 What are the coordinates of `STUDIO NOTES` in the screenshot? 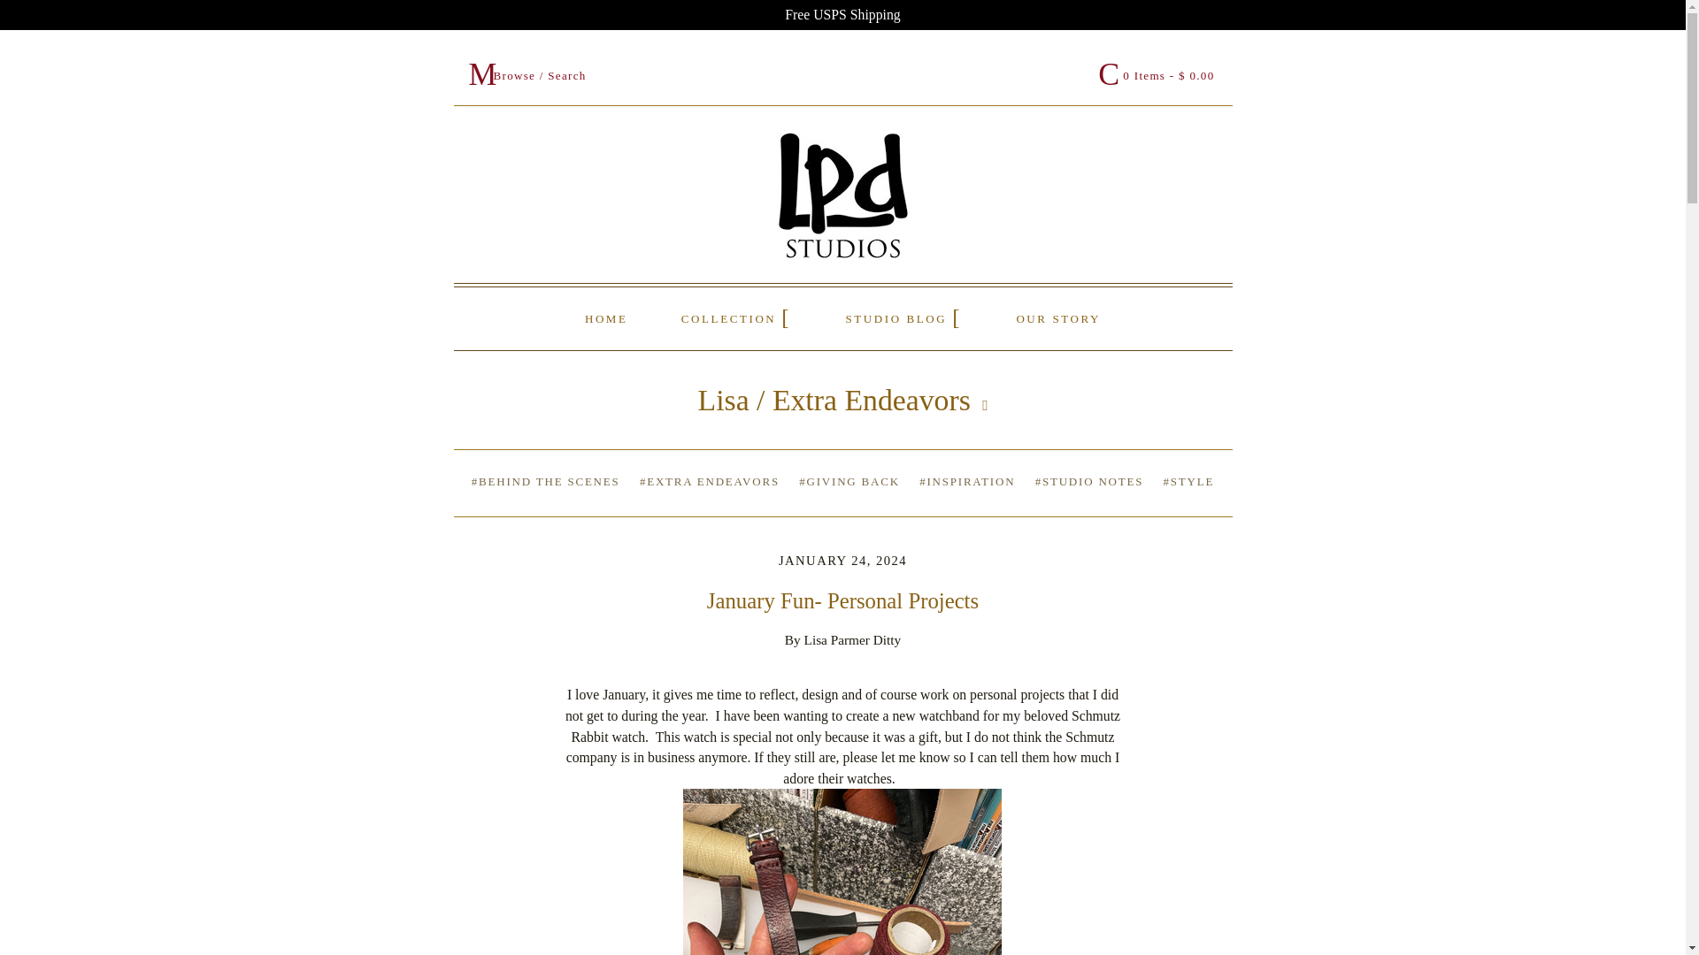 It's located at (1088, 481).